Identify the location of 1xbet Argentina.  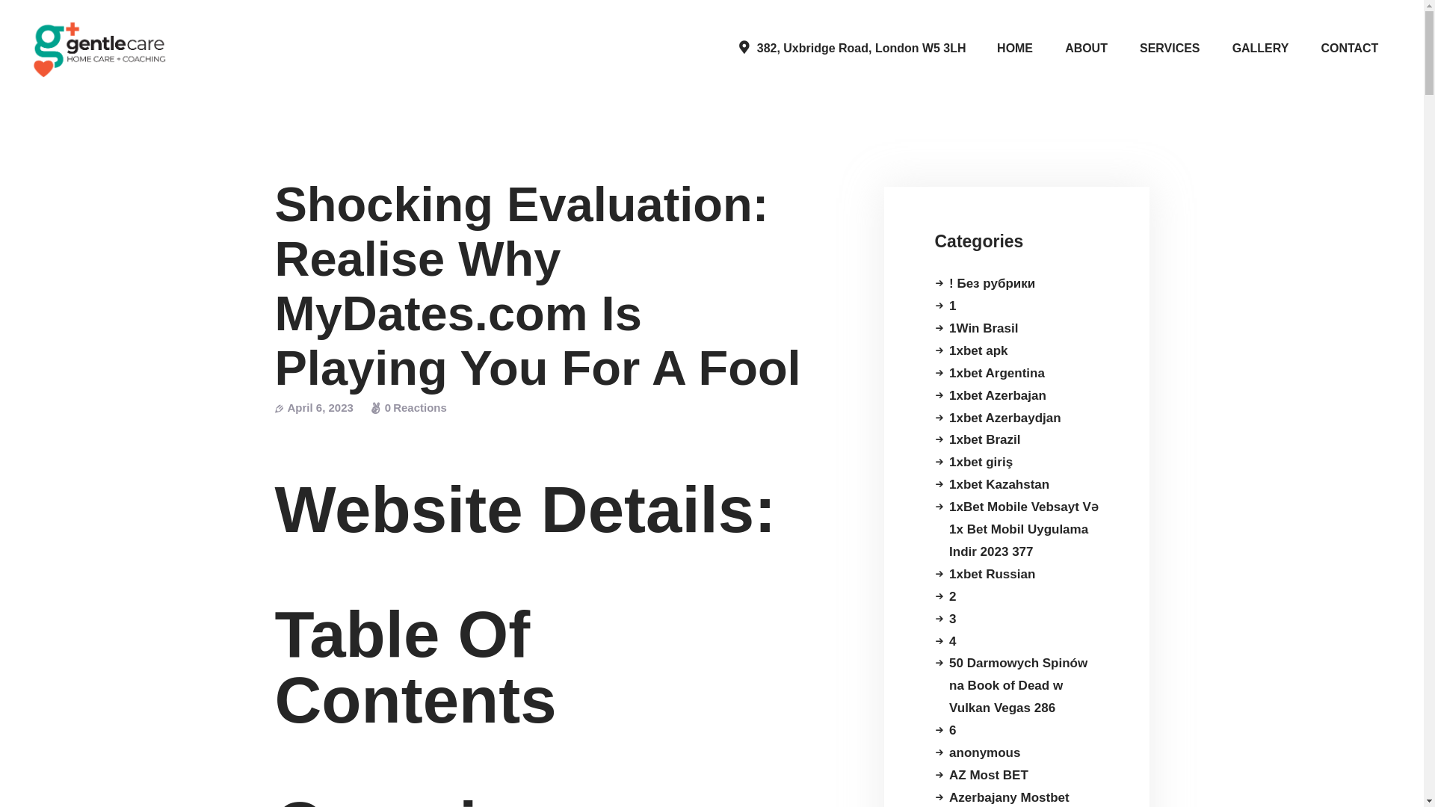
(996, 373).